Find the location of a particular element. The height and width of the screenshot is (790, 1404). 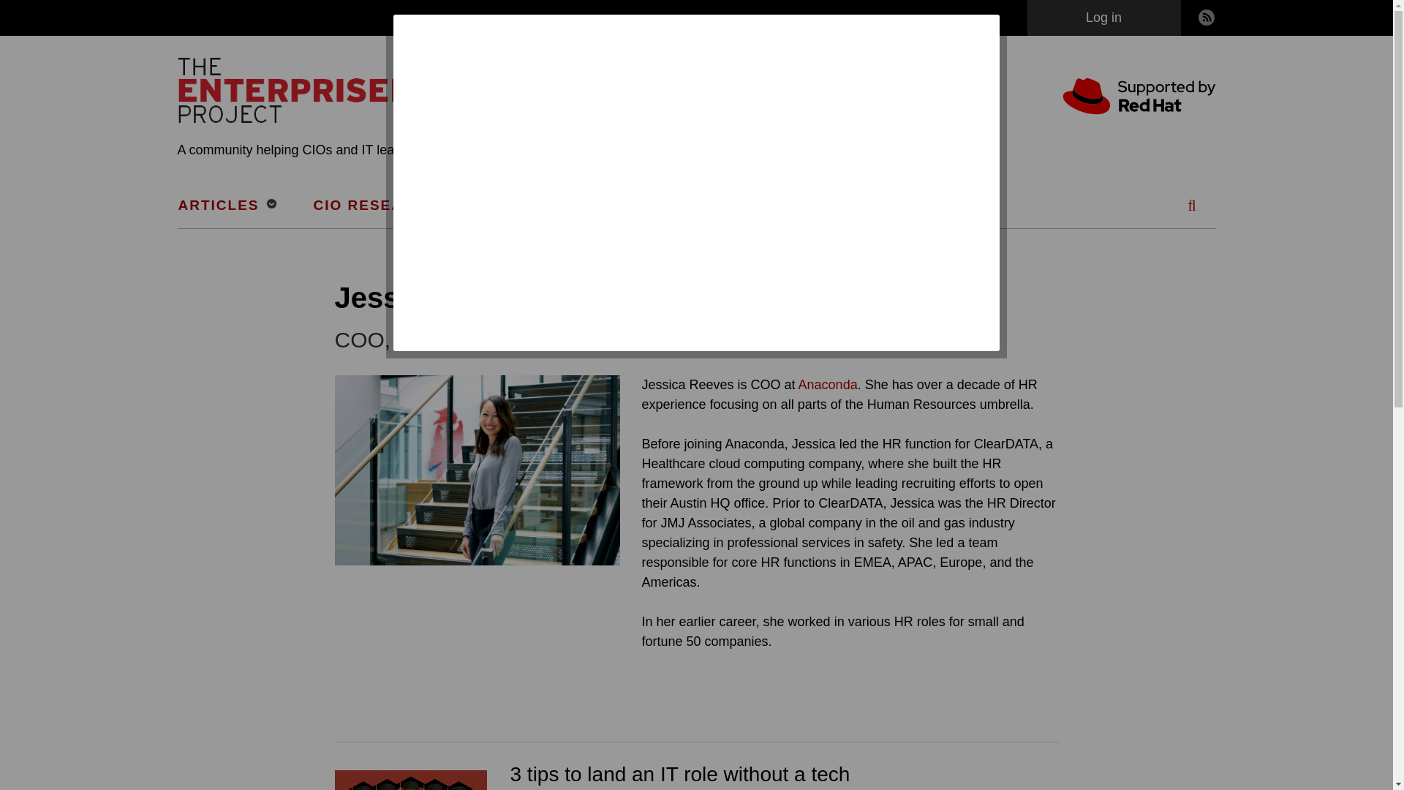

Log in is located at coordinates (1103, 18).